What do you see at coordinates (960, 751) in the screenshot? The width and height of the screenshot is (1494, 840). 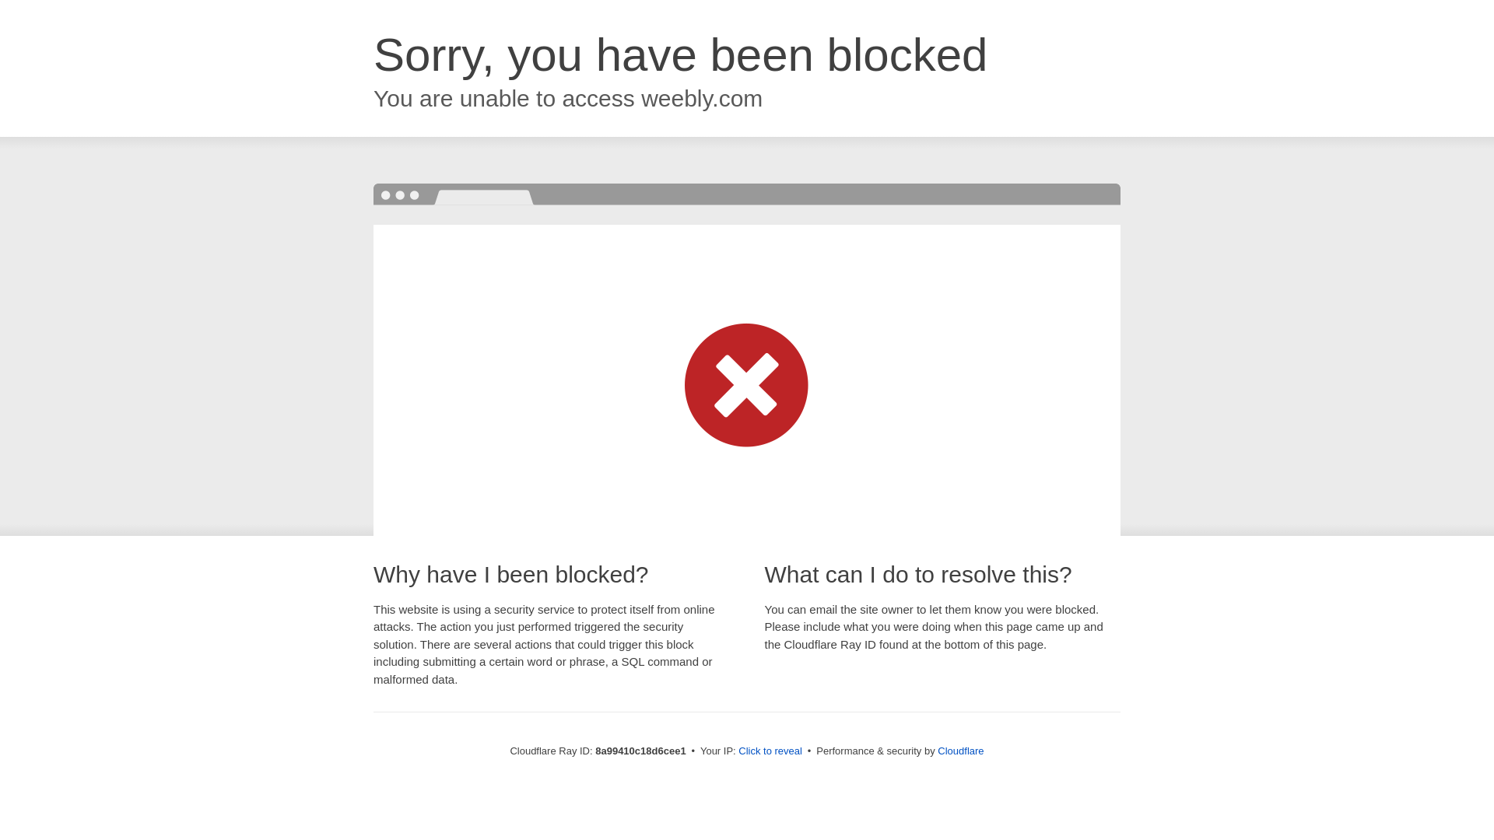 I see `Cloudflare` at bounding box center [960, 751].